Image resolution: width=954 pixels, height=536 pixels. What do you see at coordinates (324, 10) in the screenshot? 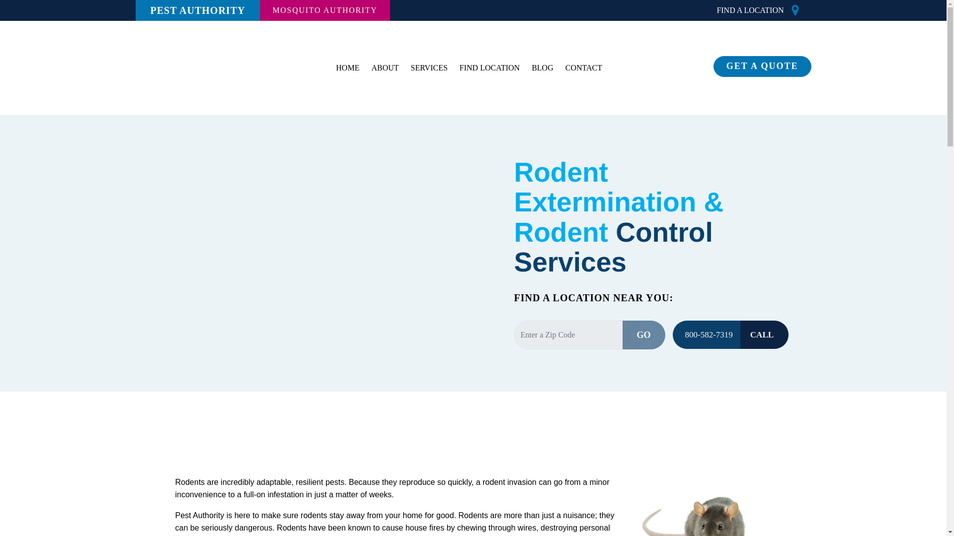
I see `MOSQUITO AUTHORITY` at bounding box center [324, 10].